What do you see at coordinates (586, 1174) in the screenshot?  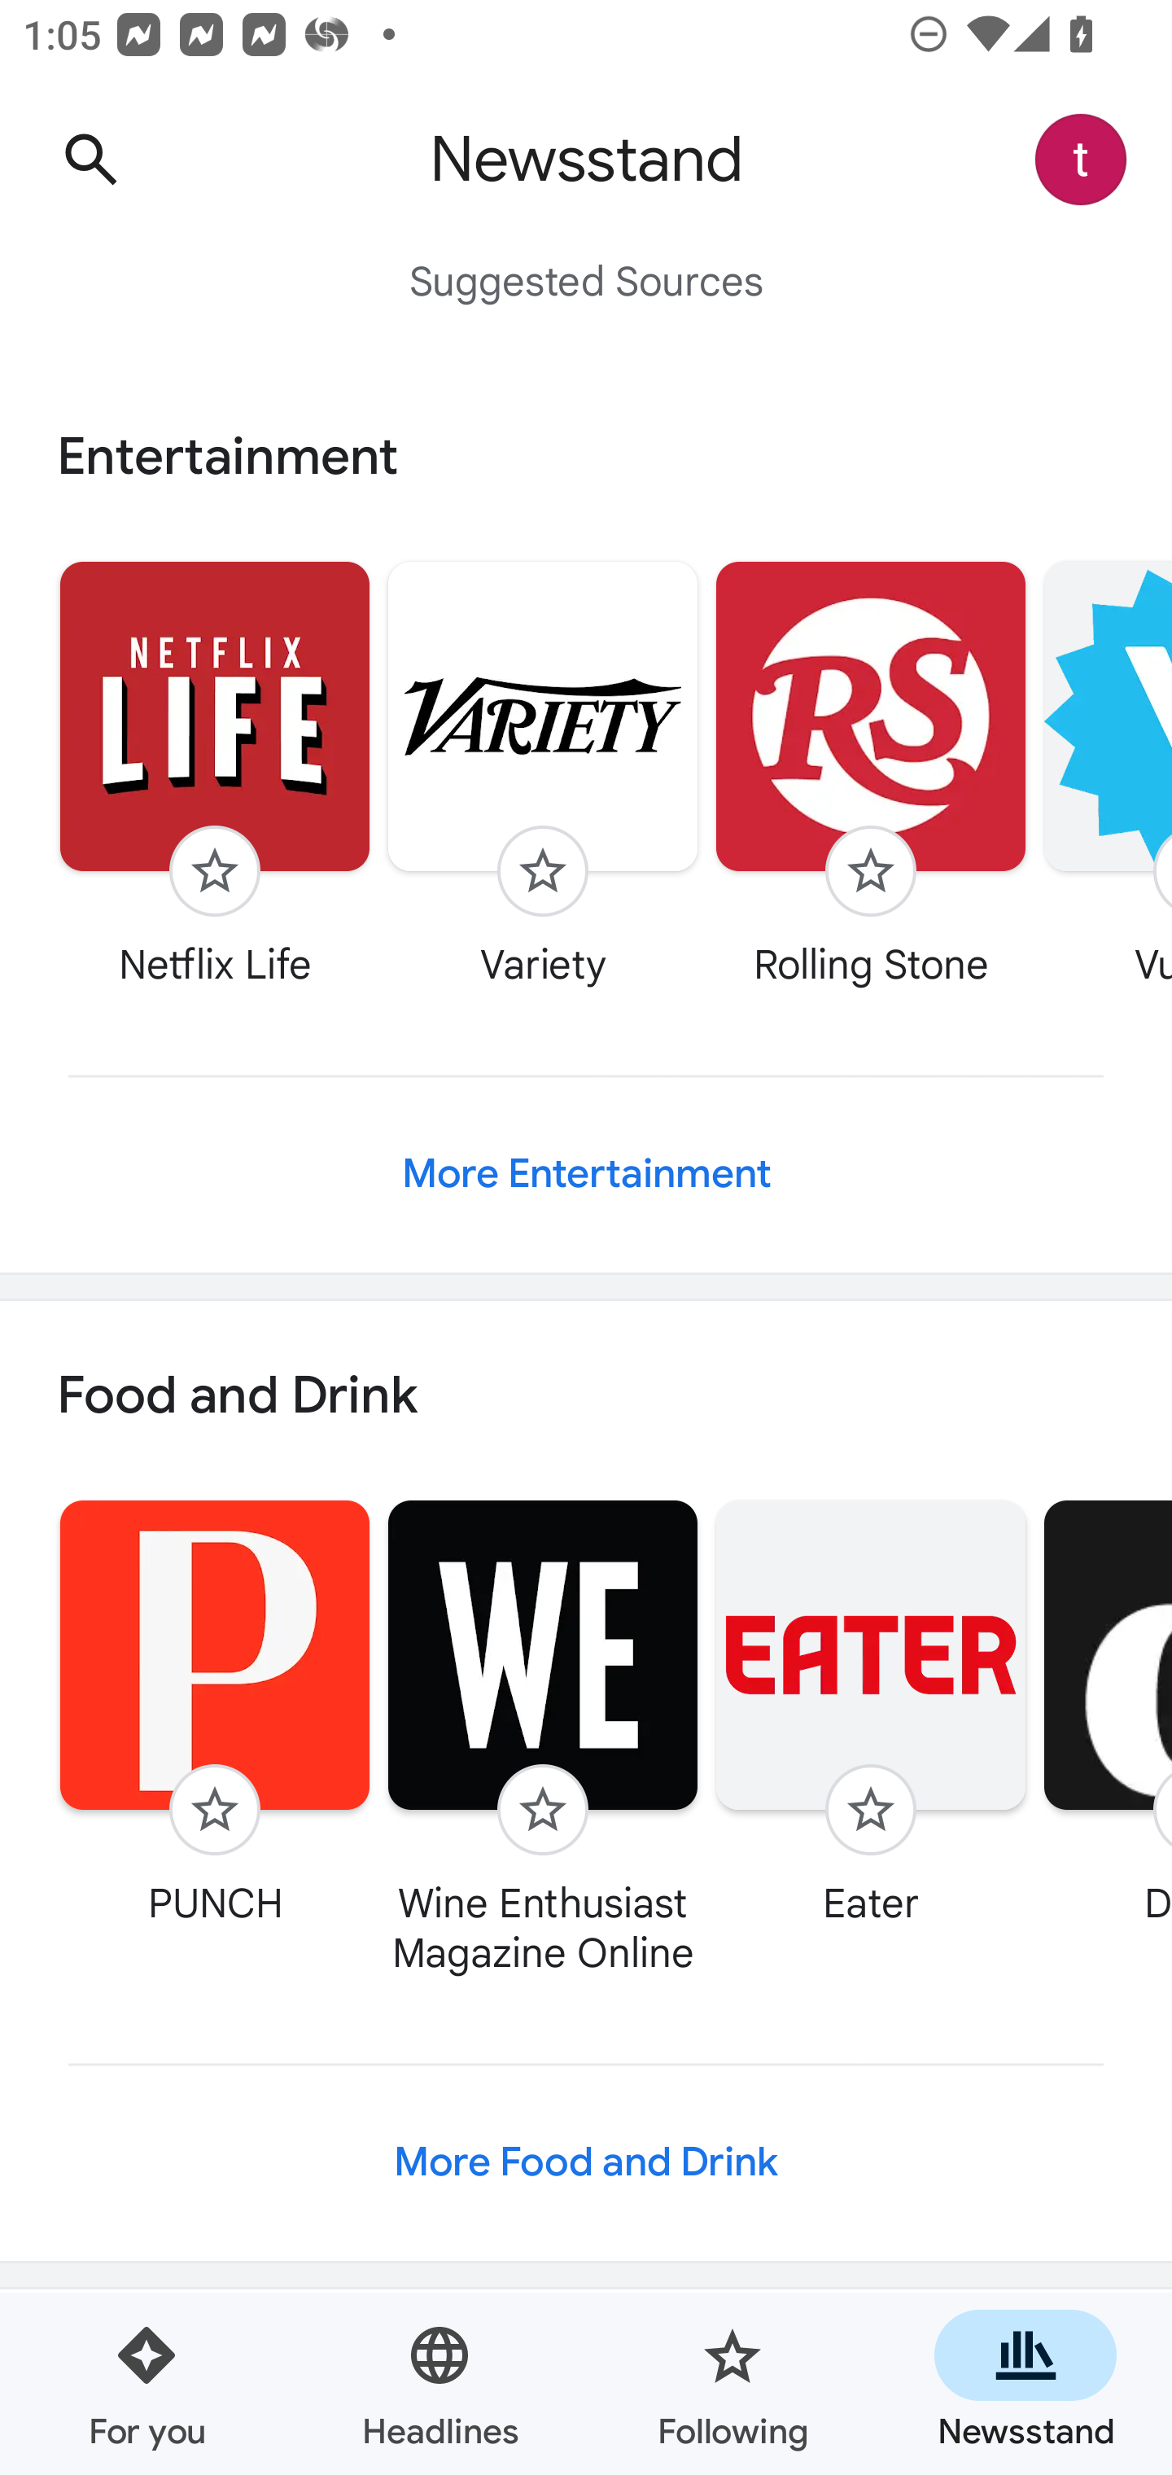 I see `More Entertainment` at bounding box center [586, 1174].